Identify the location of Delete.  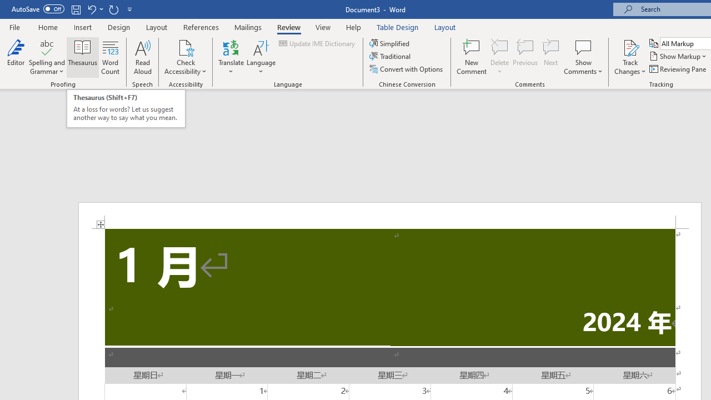
(500, 47).